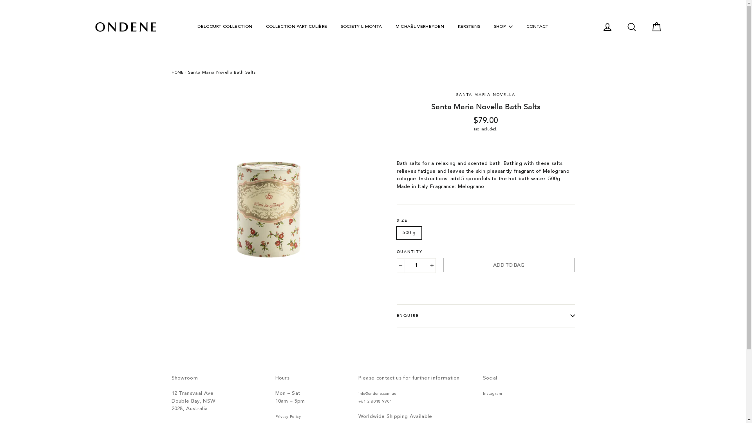  What do you see at coordinates (469, 27) in the screenshot?
I see `KERSTENS` at bounding box center [469, 27].